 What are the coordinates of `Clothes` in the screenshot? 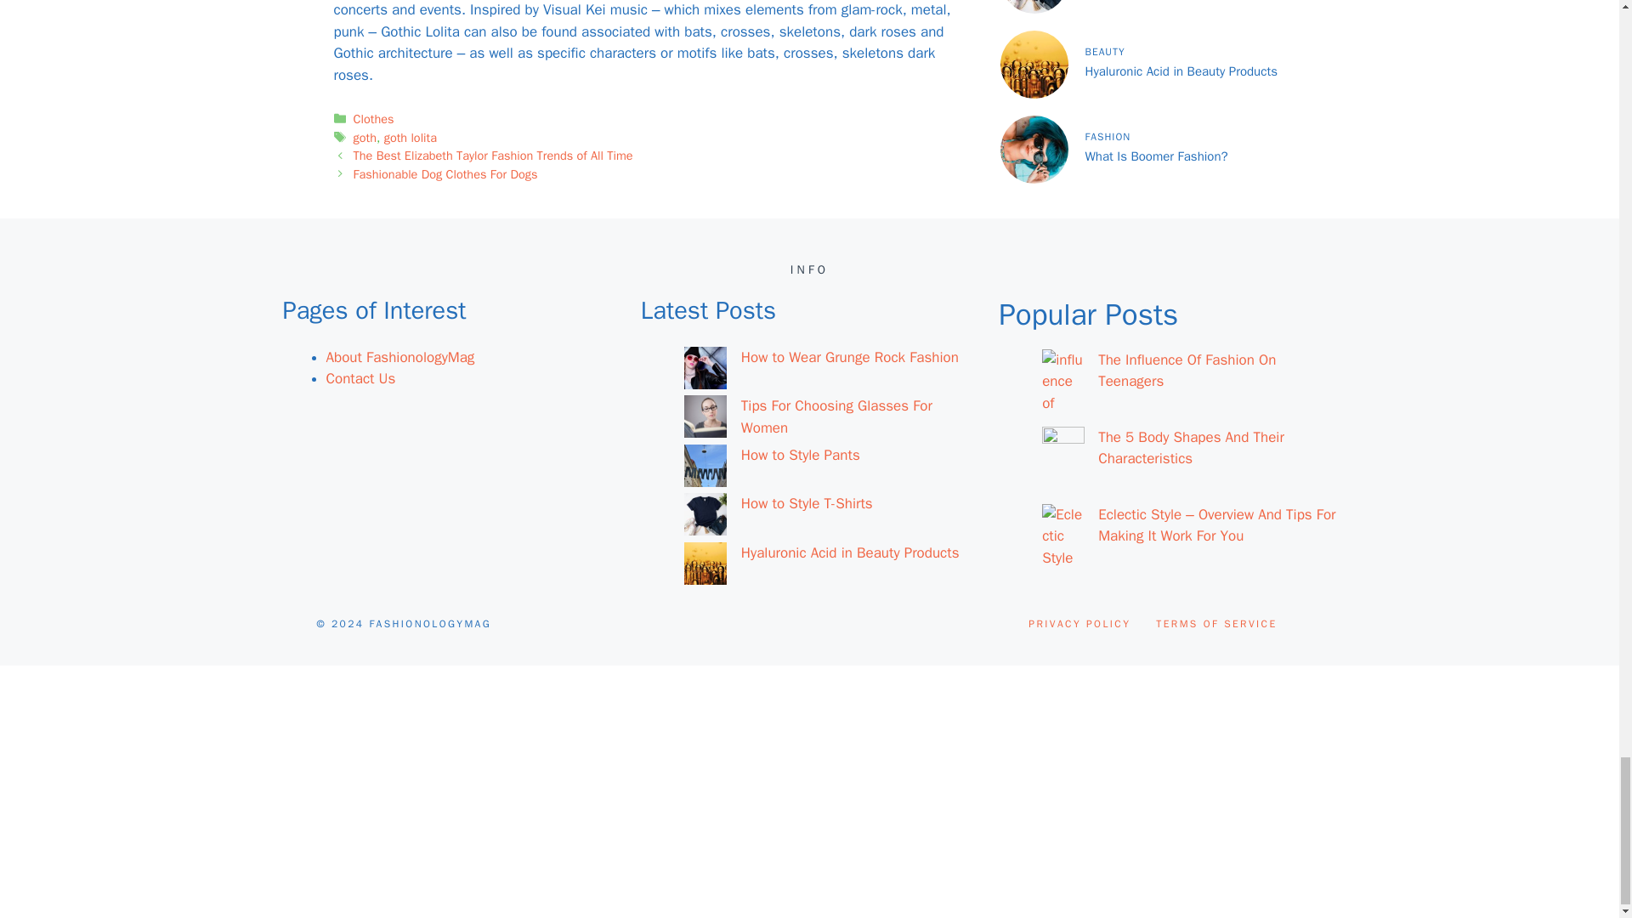 It's located at (374, 119).